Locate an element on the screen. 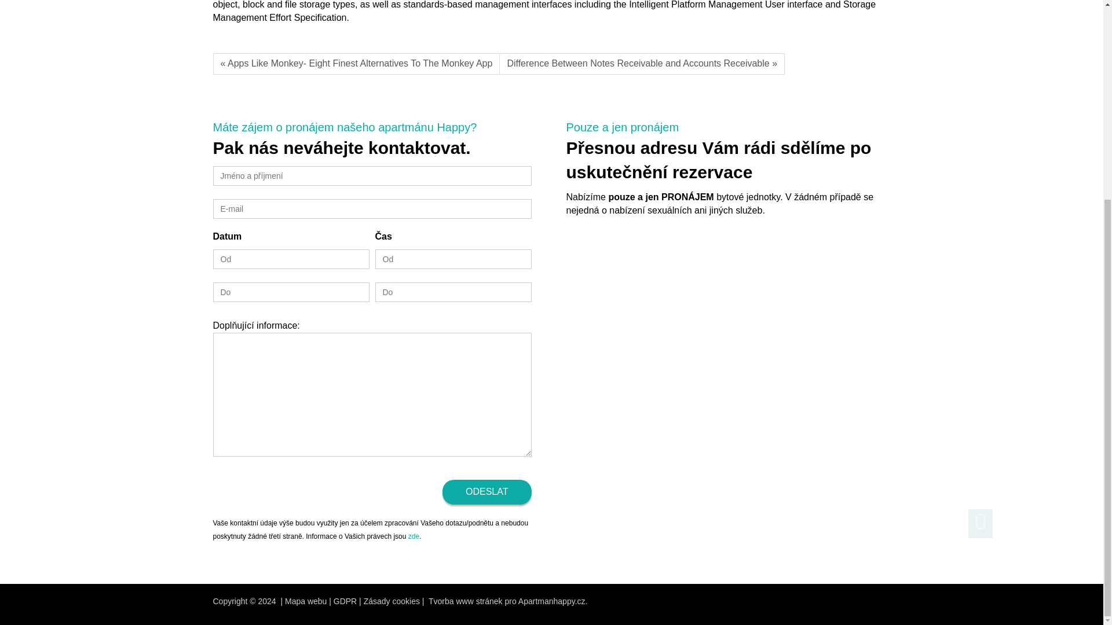 This screenshot has width=1112, height=625. Mapa webu is located at coordinates (306, 601).